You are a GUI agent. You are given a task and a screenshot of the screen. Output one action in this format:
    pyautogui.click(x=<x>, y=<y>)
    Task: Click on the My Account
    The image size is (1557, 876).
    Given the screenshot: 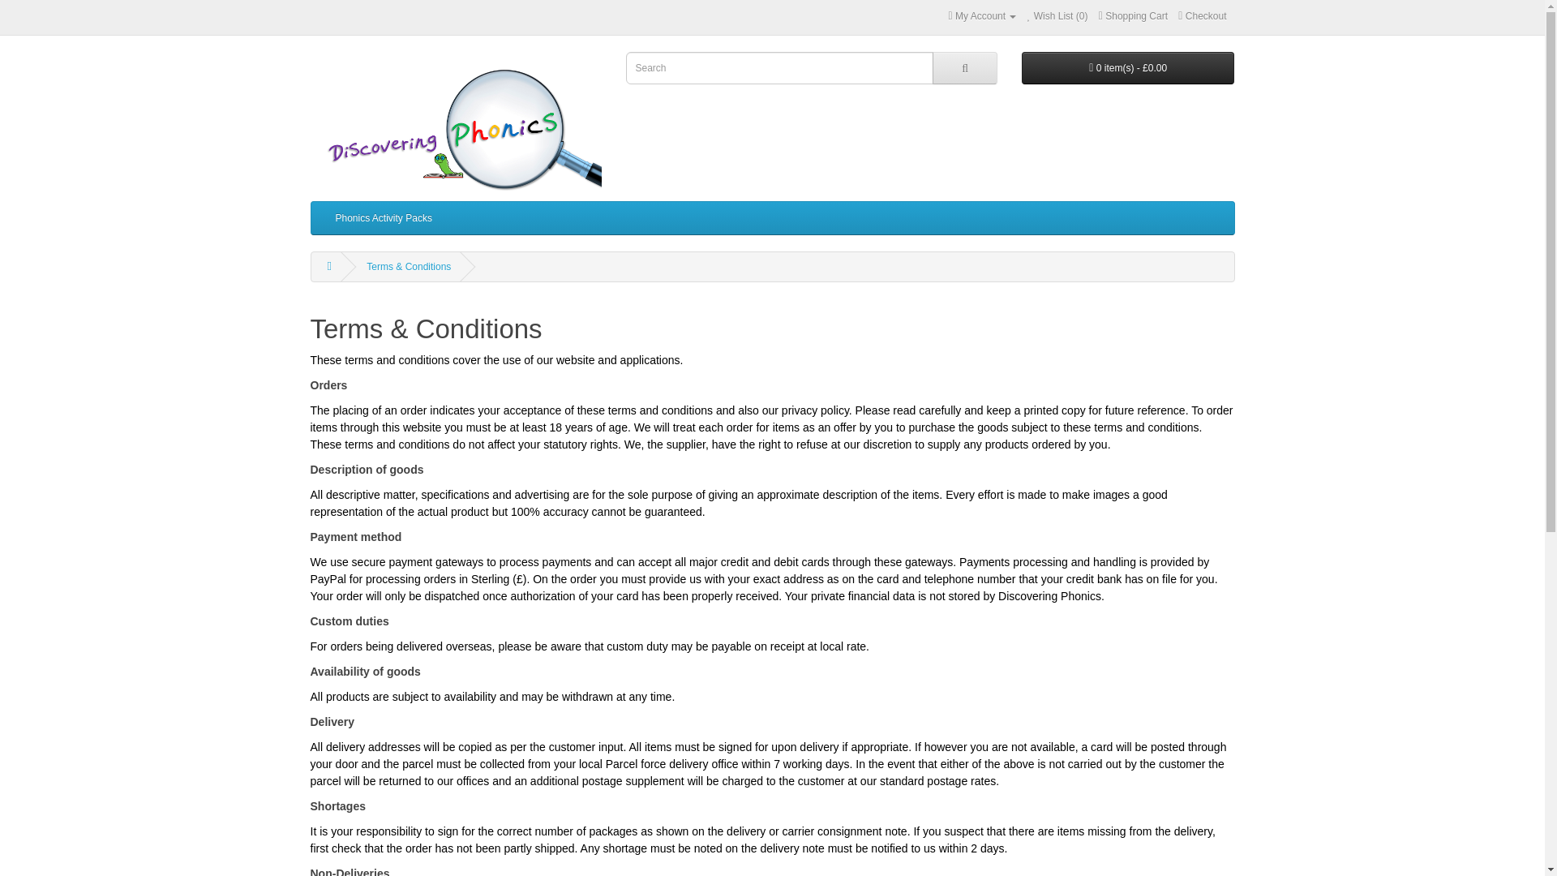 What is the action you would take?
    pyautogui.click(x=982, y=16)
    